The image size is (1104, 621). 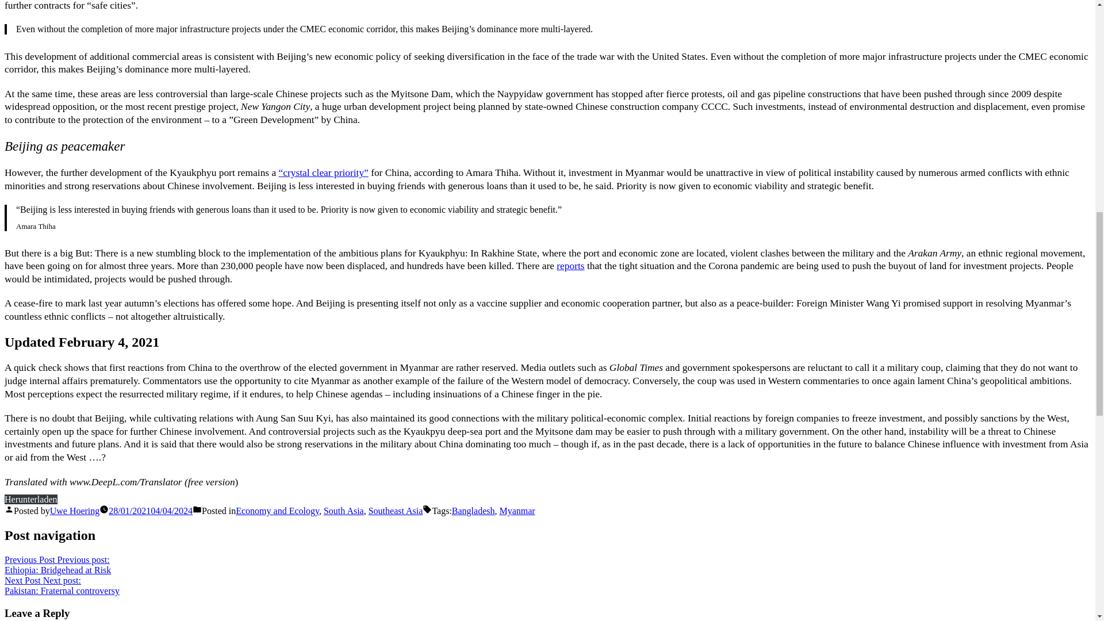 I want to click on reports, so click(x=57, y=565).